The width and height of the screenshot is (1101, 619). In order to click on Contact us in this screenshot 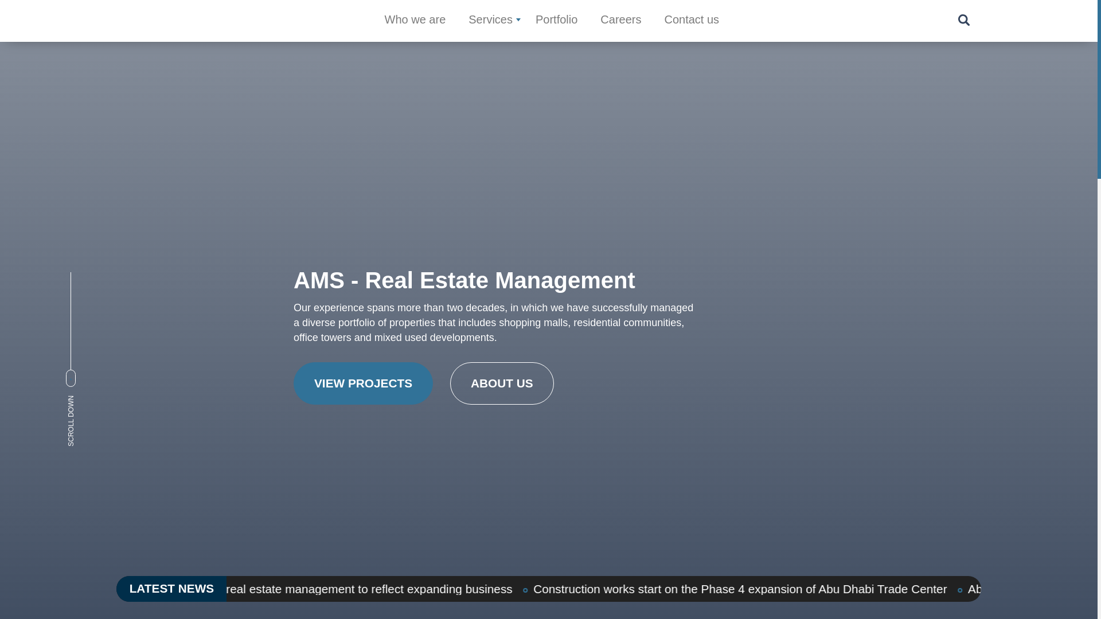, I will do `click(691, 19)`.